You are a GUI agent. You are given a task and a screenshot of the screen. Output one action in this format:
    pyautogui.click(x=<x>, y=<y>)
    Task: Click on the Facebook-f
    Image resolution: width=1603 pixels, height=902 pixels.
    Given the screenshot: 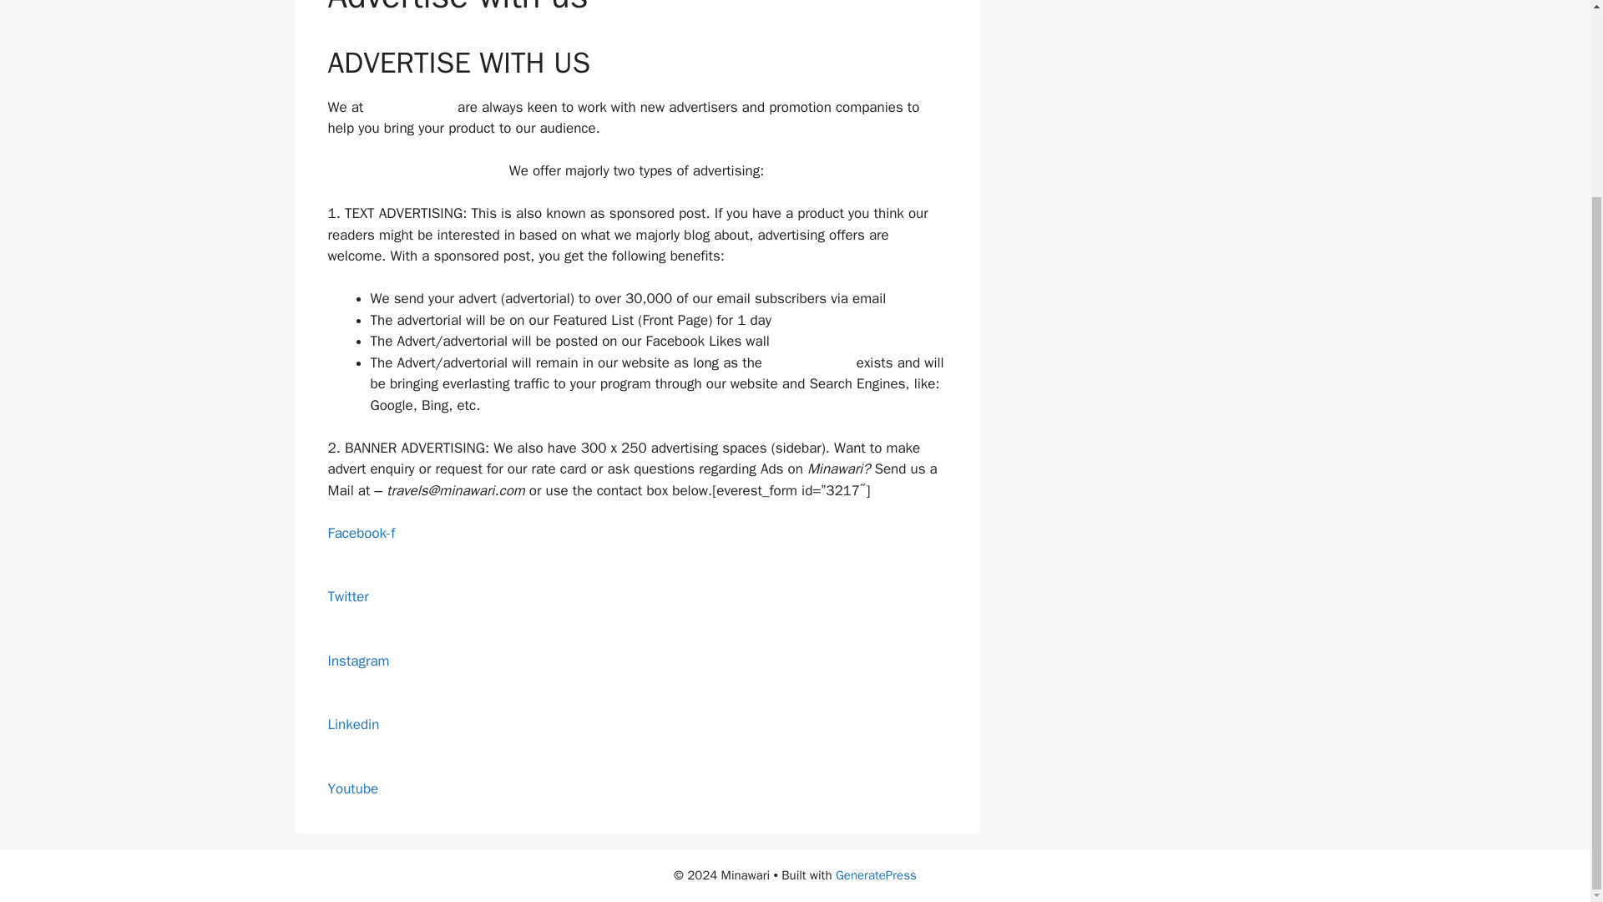 What is the action you would take?
    pyautogui.click(x=361, y=544)
    